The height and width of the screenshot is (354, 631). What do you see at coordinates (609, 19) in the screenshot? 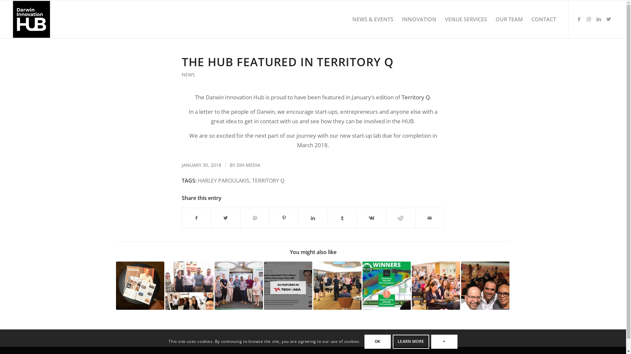
I see `Twitter` at bounding box center [609, 19].